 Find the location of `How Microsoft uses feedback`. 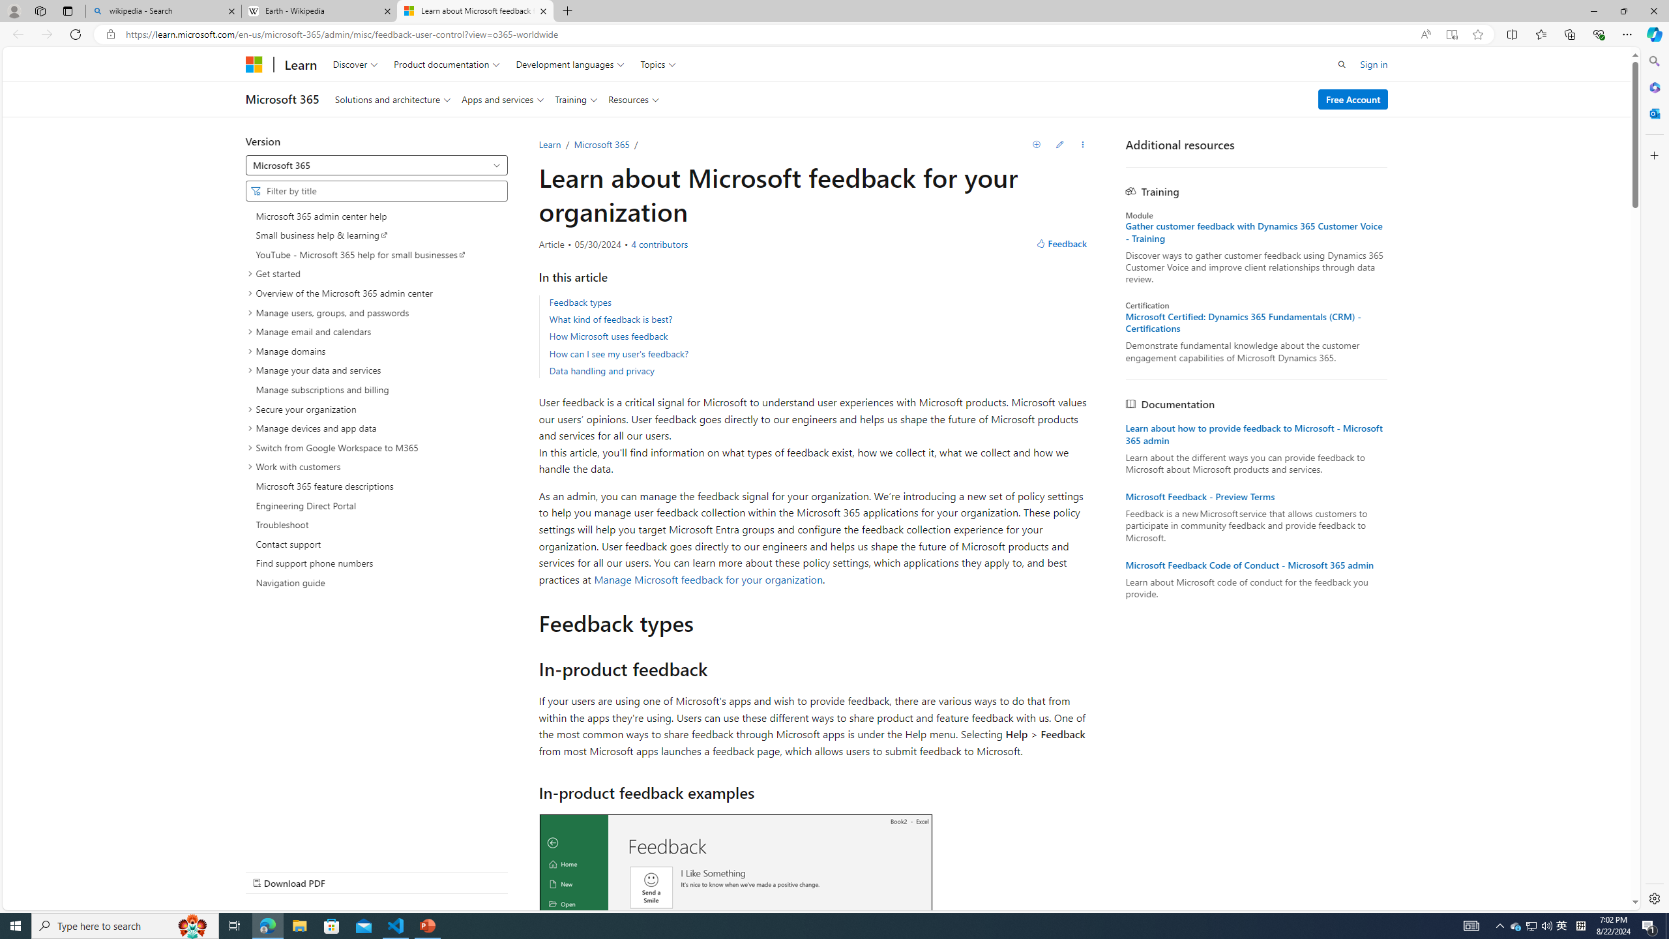

How Microsoft uses feedback is located at coordinates (819, 336).